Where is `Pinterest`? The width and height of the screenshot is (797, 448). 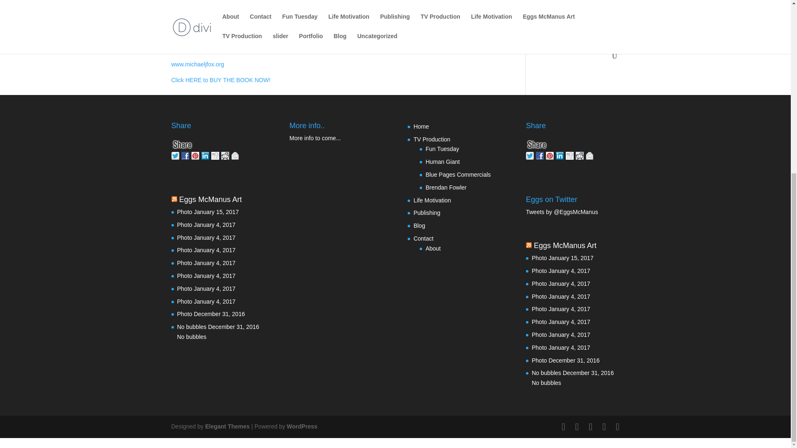 Pinterest is located at coordinates (196, 154).